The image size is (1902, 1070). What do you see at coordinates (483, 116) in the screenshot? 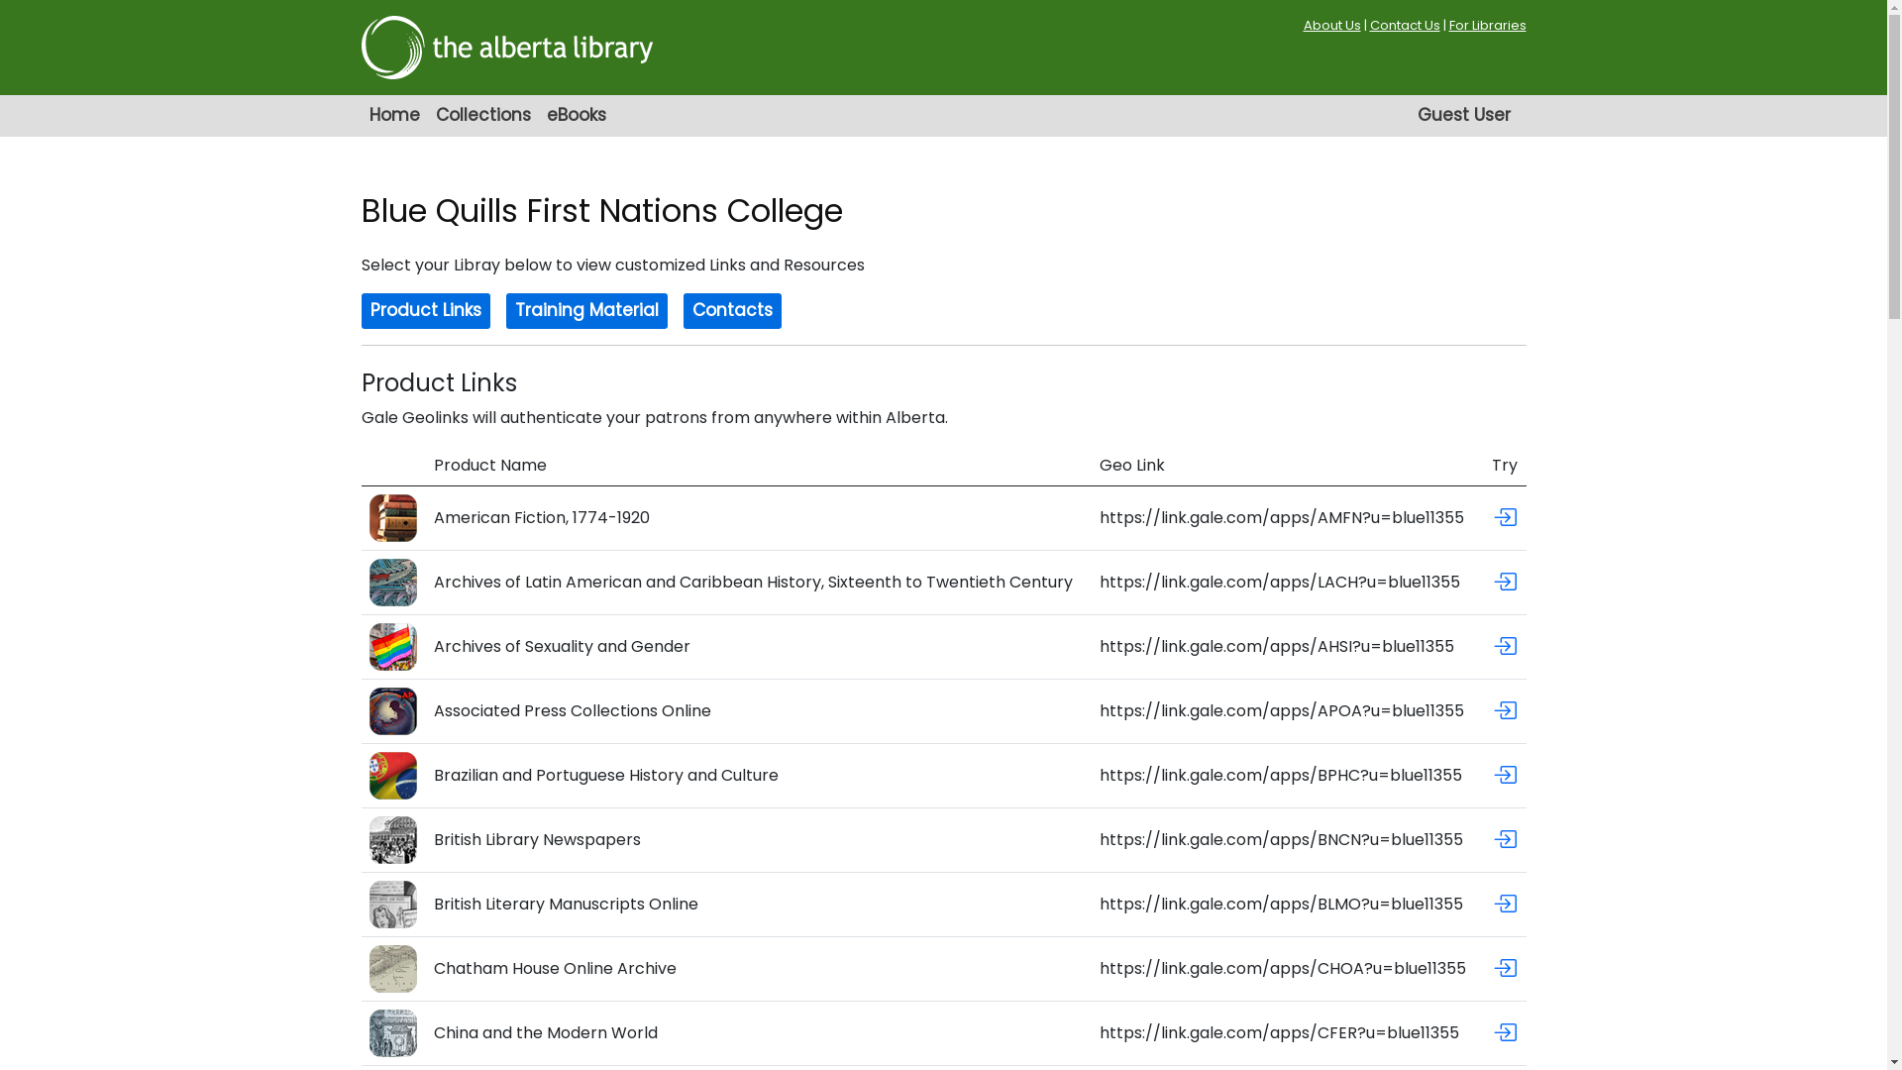
I see `Collections` at bounding box center [483, 116].